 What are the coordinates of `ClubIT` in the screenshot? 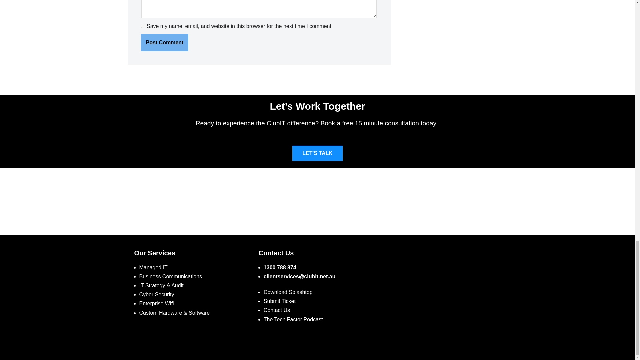 It's located at (442, 288).